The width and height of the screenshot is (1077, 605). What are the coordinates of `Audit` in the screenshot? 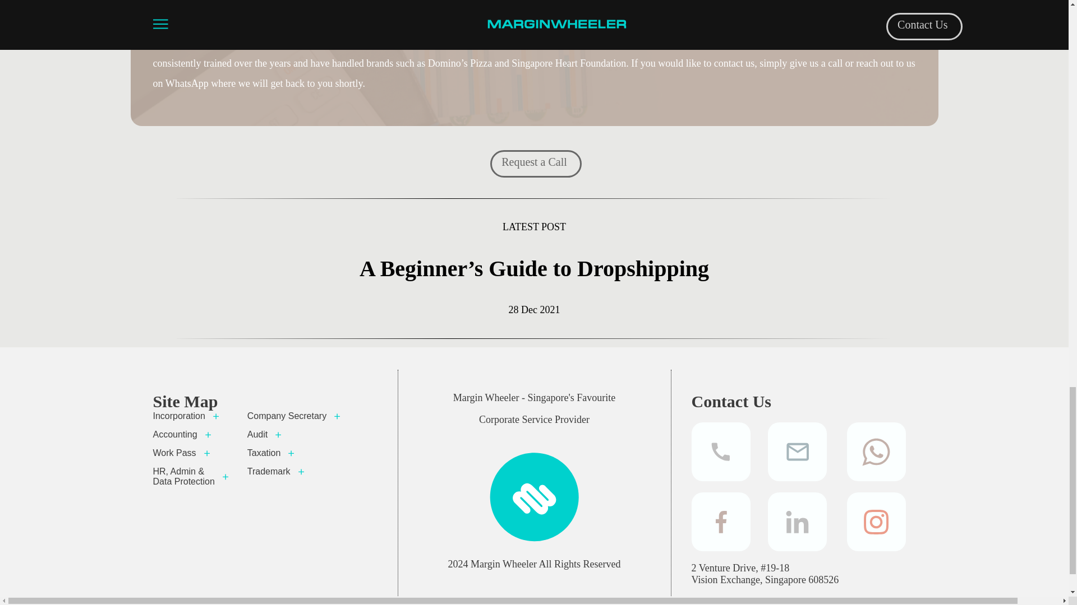 It's located at (295, 435).